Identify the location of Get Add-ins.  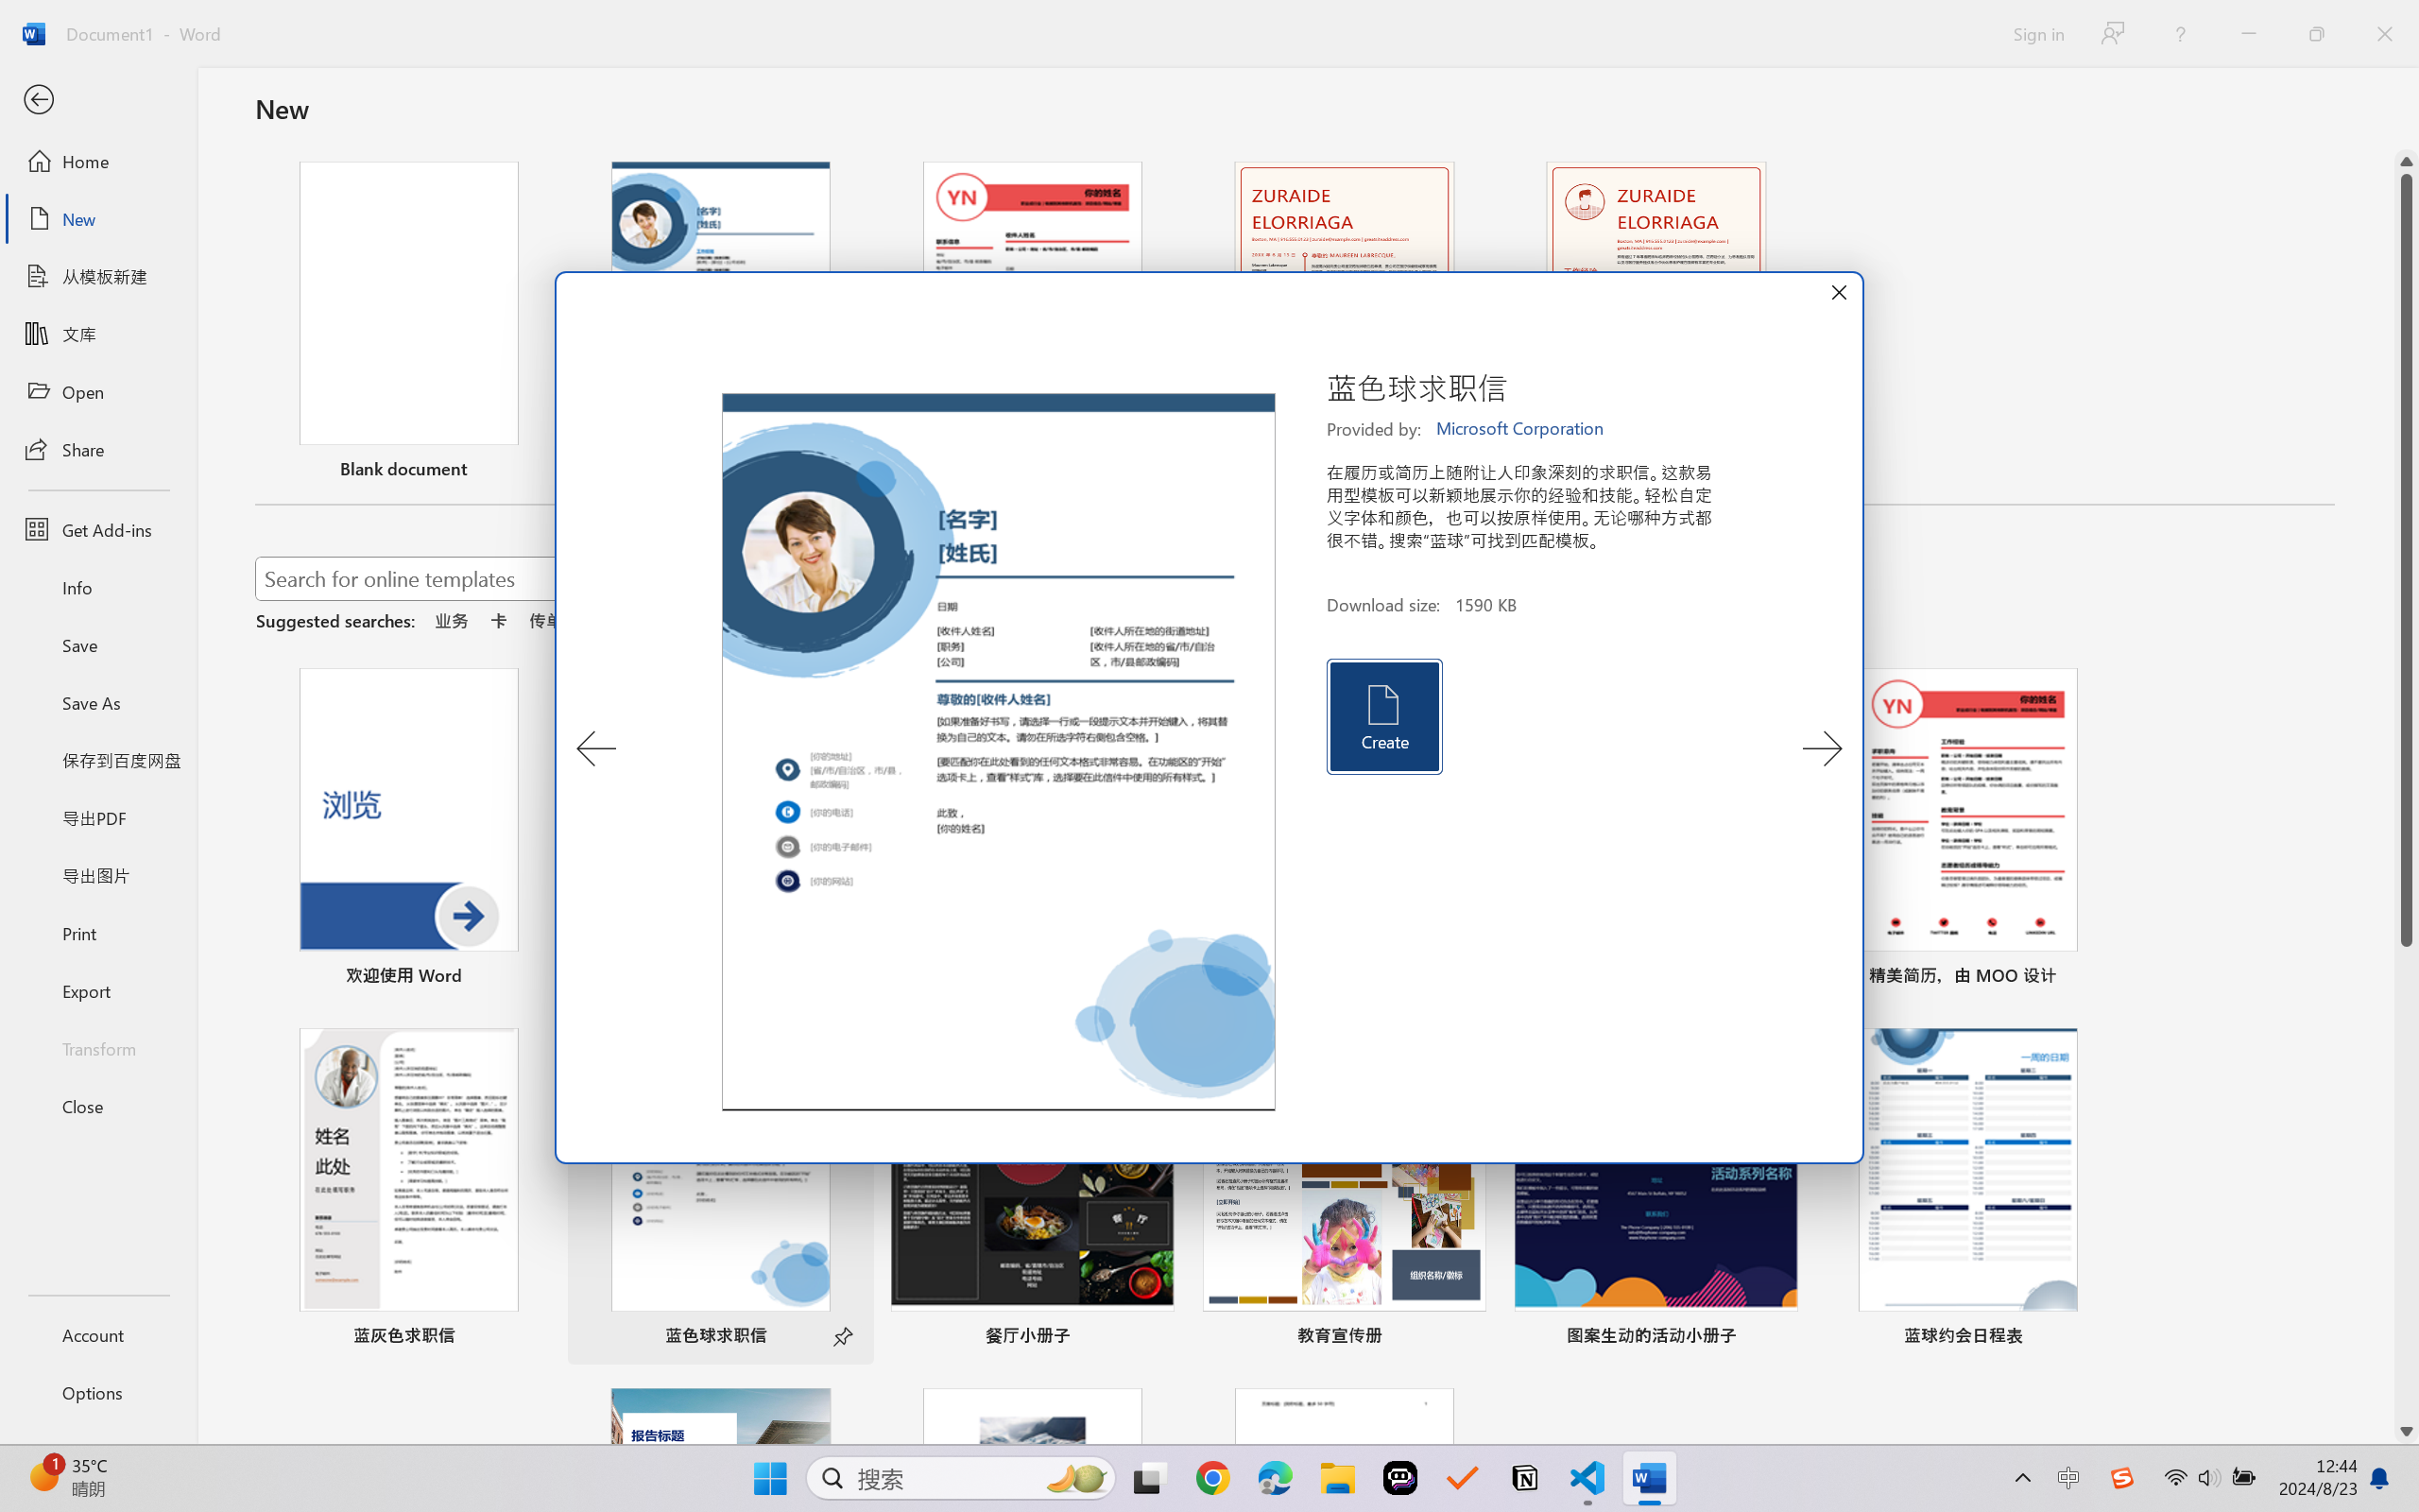
(98, 529).